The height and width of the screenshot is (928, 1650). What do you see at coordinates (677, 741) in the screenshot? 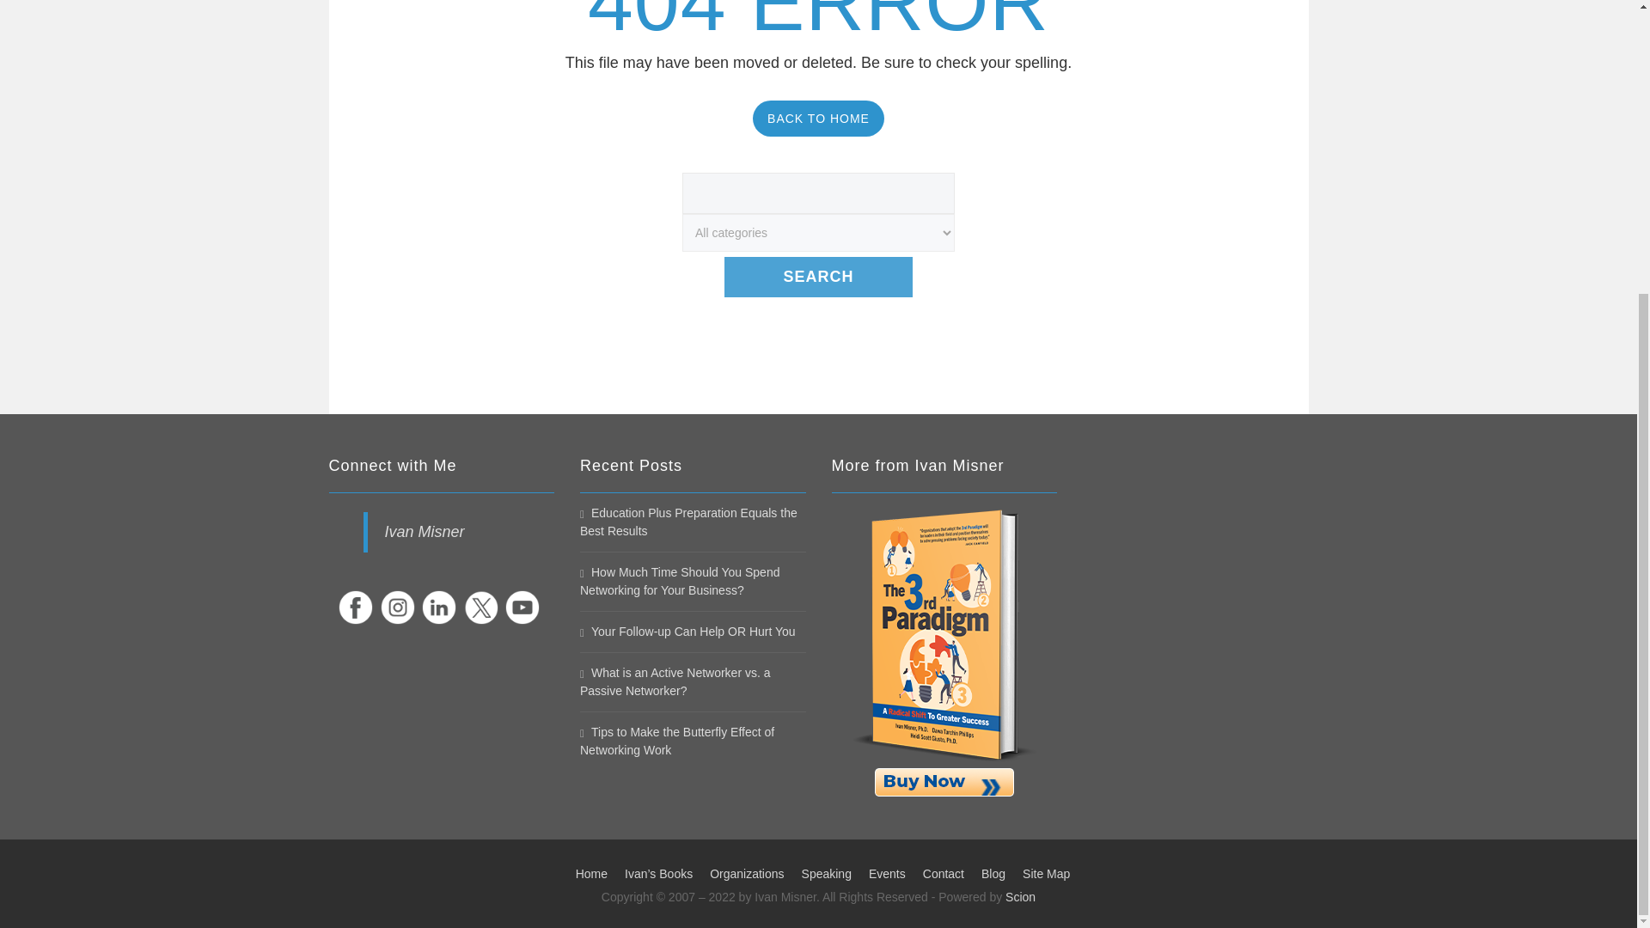
I see `Tips to Make the Butterfly Effect of Networking Work` at bounding box center [677, 741].